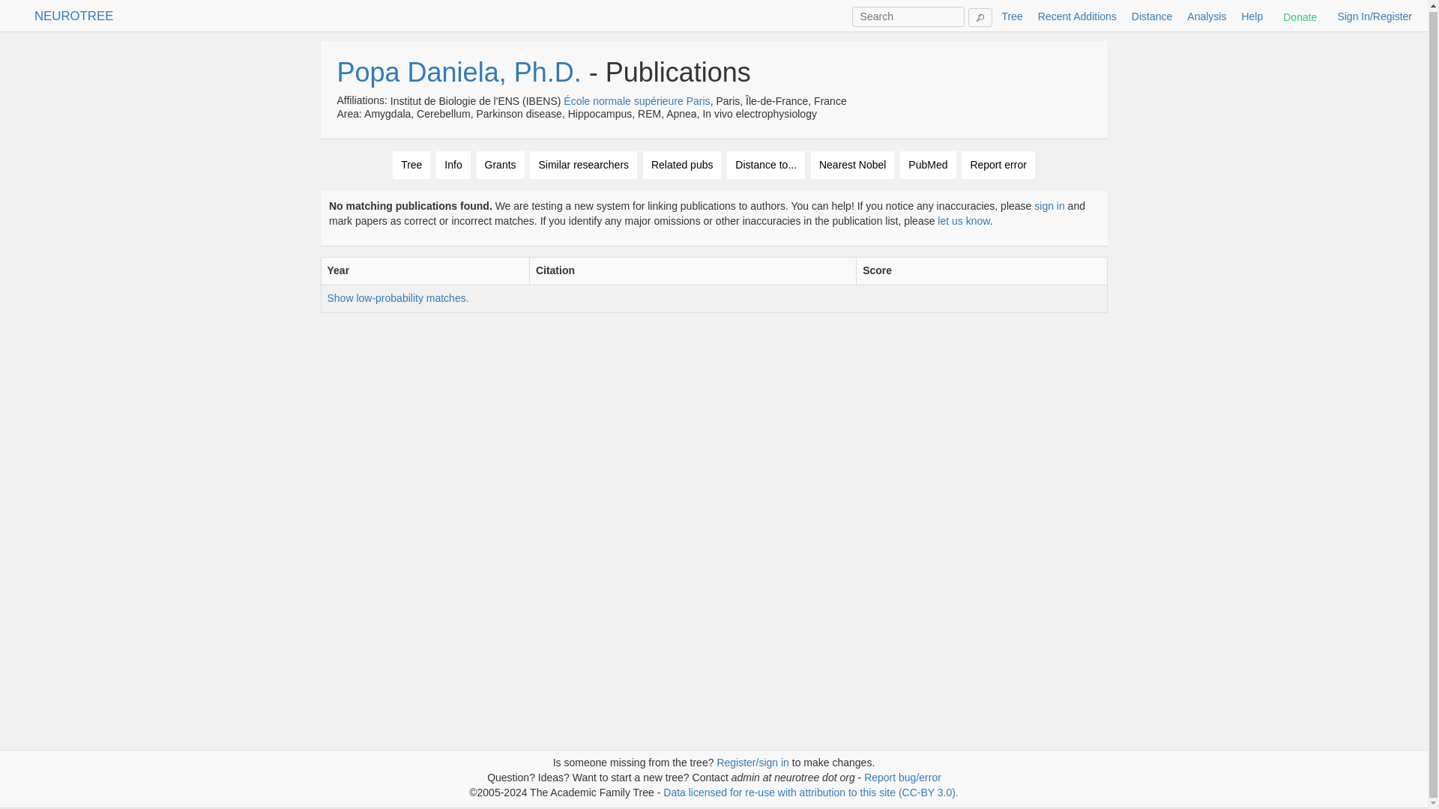  Describe the element at coordinates (964, 221) in the screenshot. I see `let us know` at that location.